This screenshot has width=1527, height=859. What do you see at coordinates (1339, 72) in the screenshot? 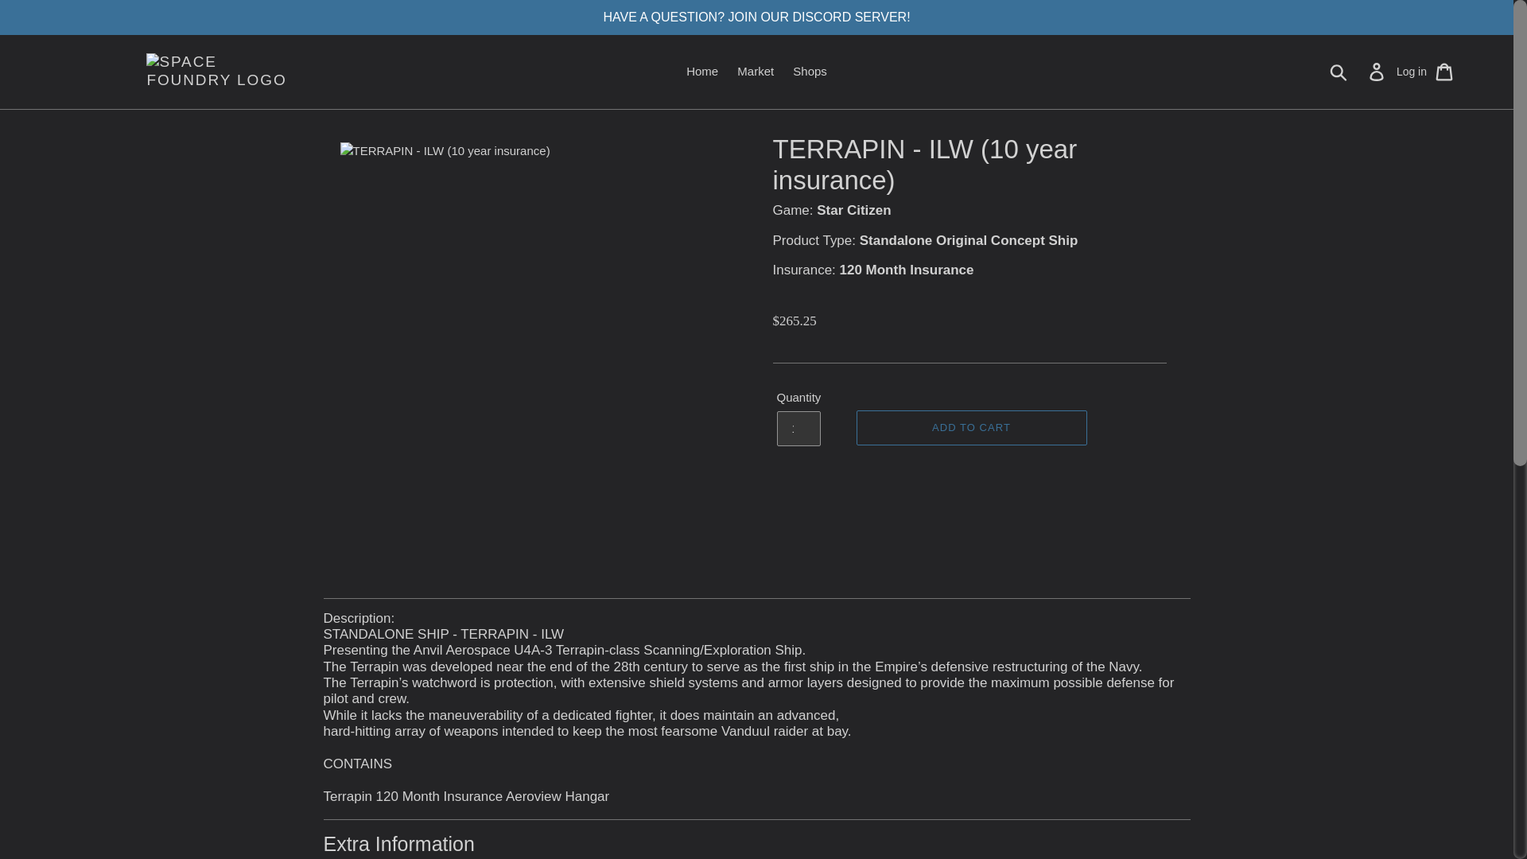
I see `Submit` at bounding box center [1339, 72].